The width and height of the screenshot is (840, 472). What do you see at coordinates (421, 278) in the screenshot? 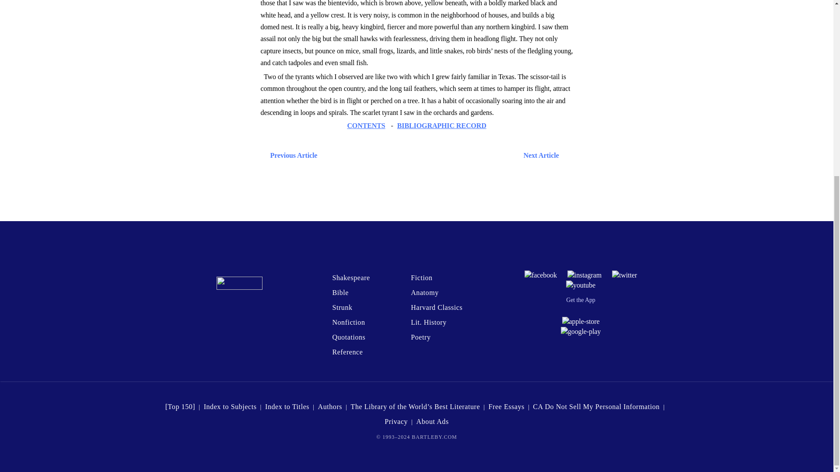
I see `Fiction` at bounding box center [421, 278].